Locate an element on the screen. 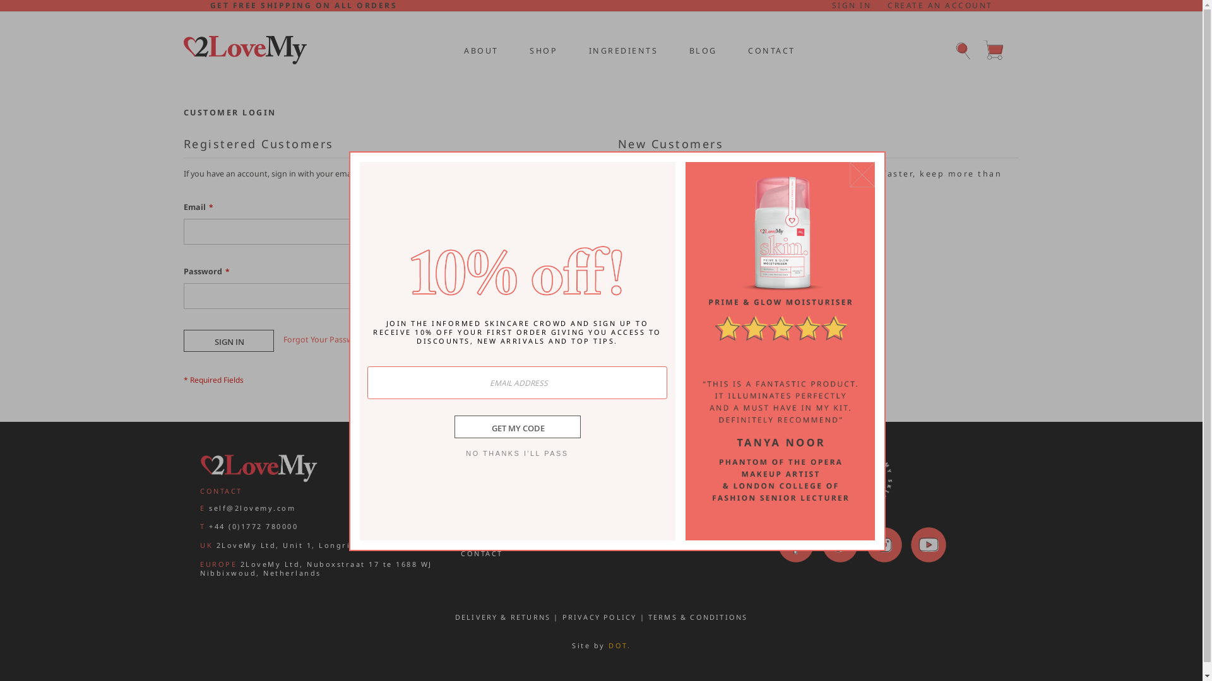  CONTACT is located at coordinates (482, 554).